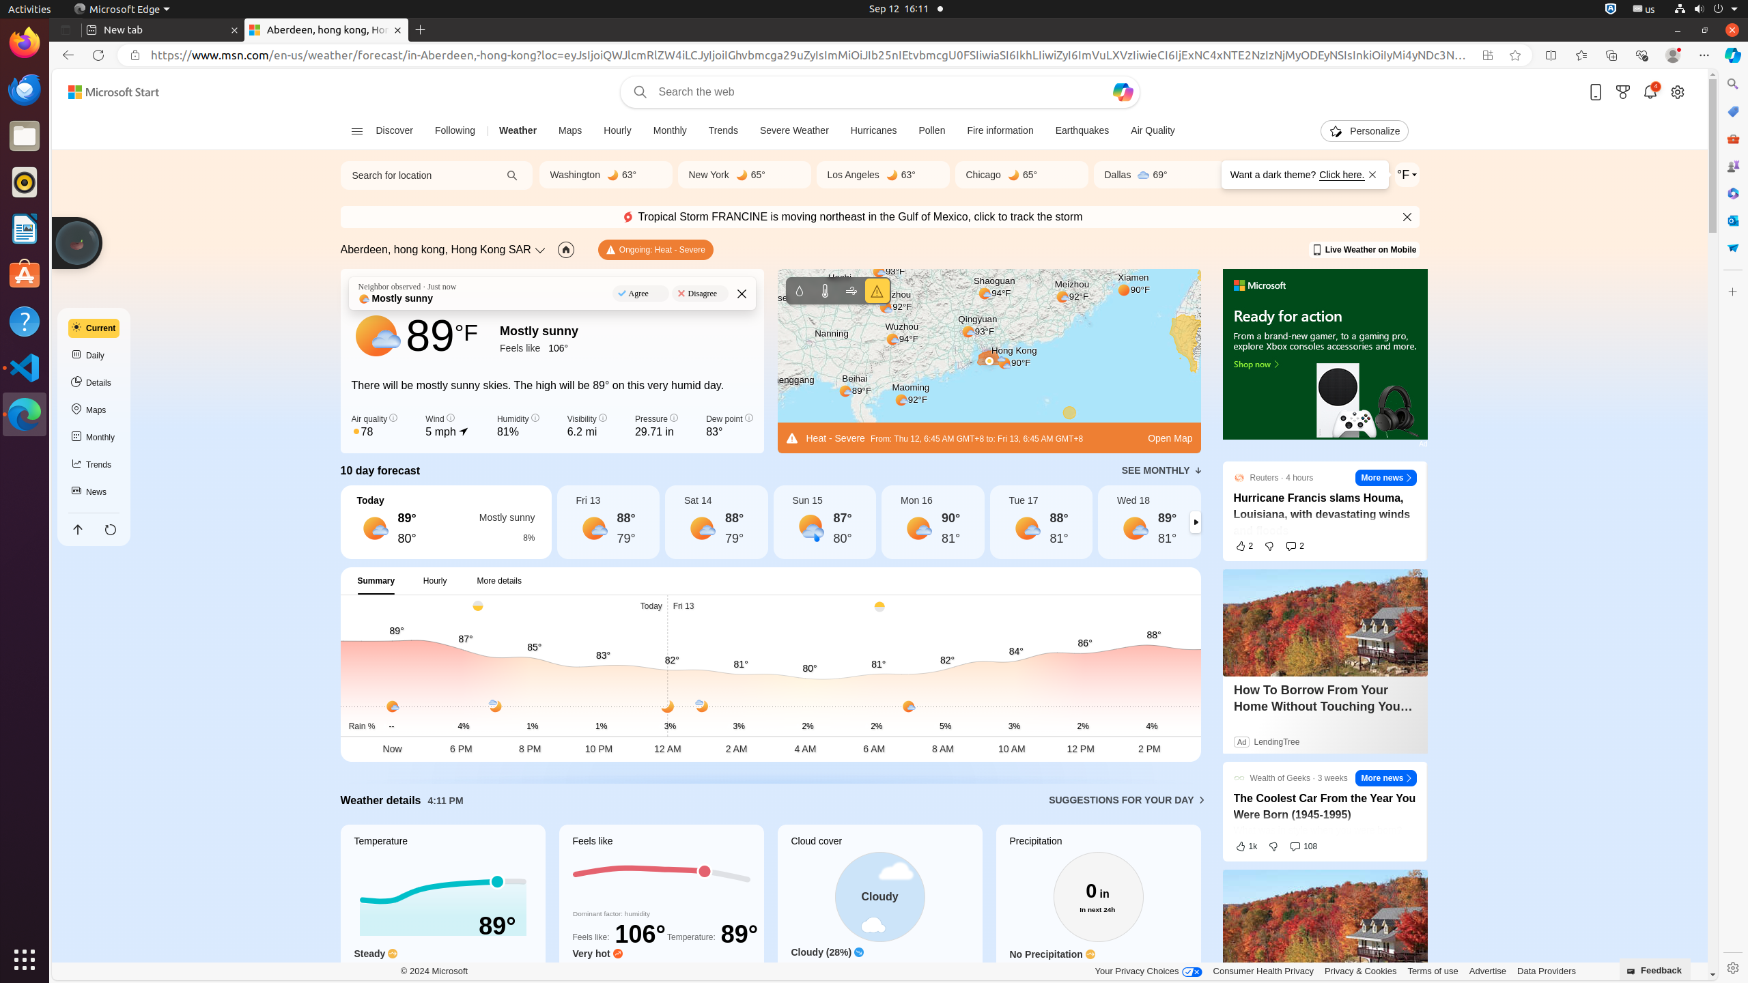 The width and height of the screenshot is (1748, 983). I want to click on Refresh this page, so click(111, 530).